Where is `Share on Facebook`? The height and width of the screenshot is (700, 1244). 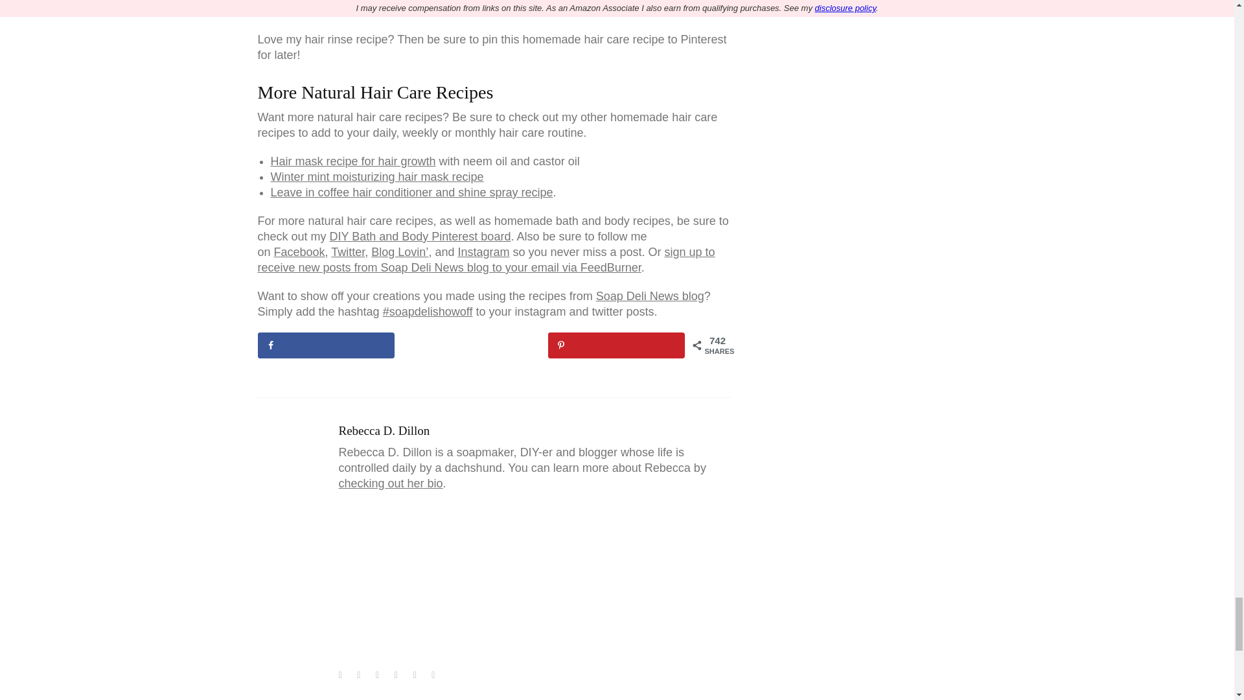 Share on Facebook is located at coordinates (325, 345).